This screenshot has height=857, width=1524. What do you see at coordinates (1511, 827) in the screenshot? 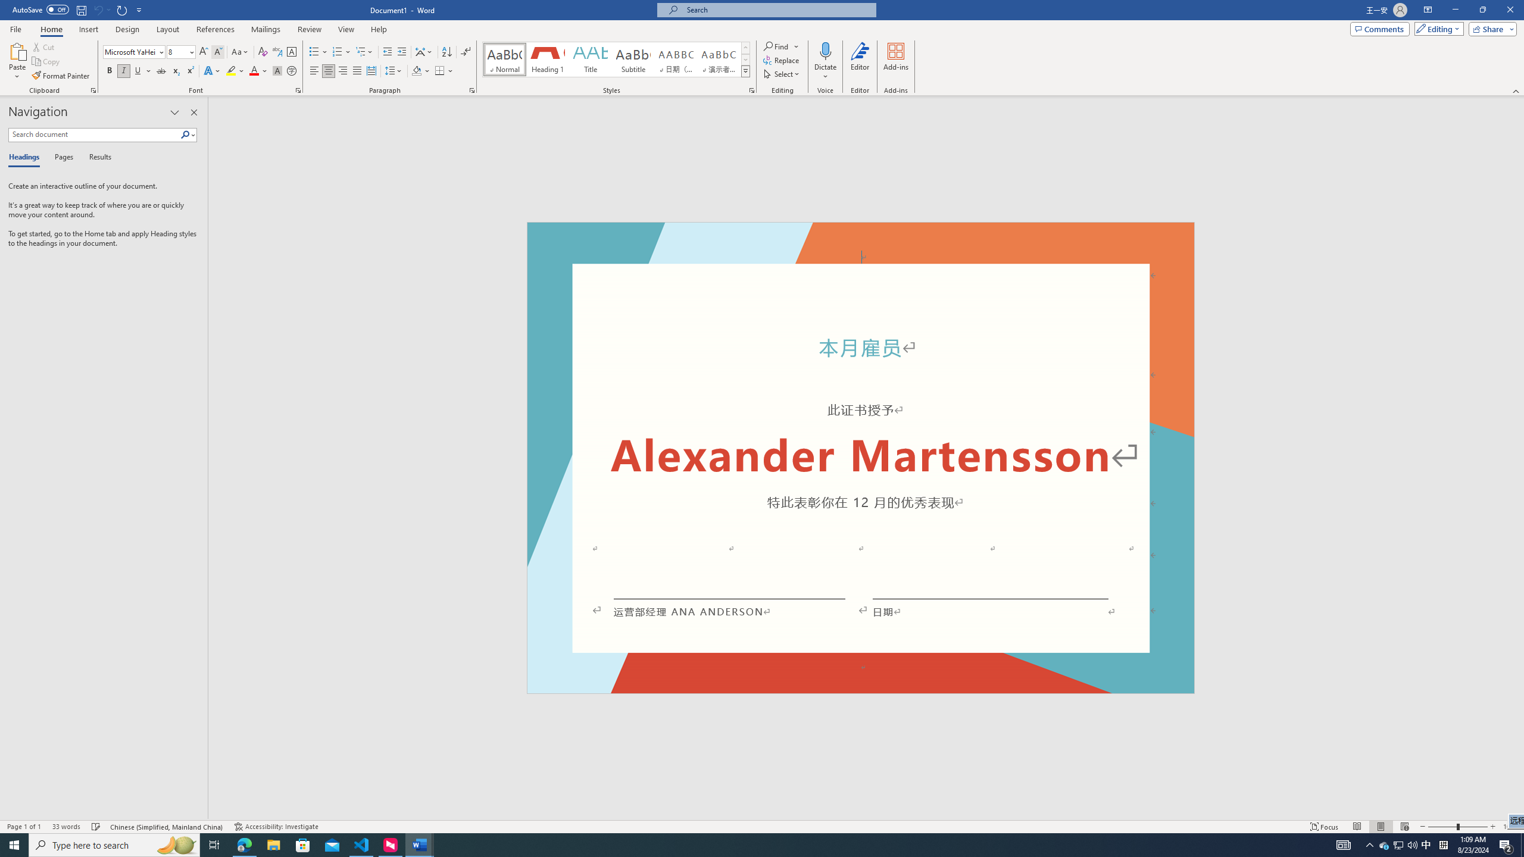
I see `Zoom 100%` at bounding box center [1511, 827].